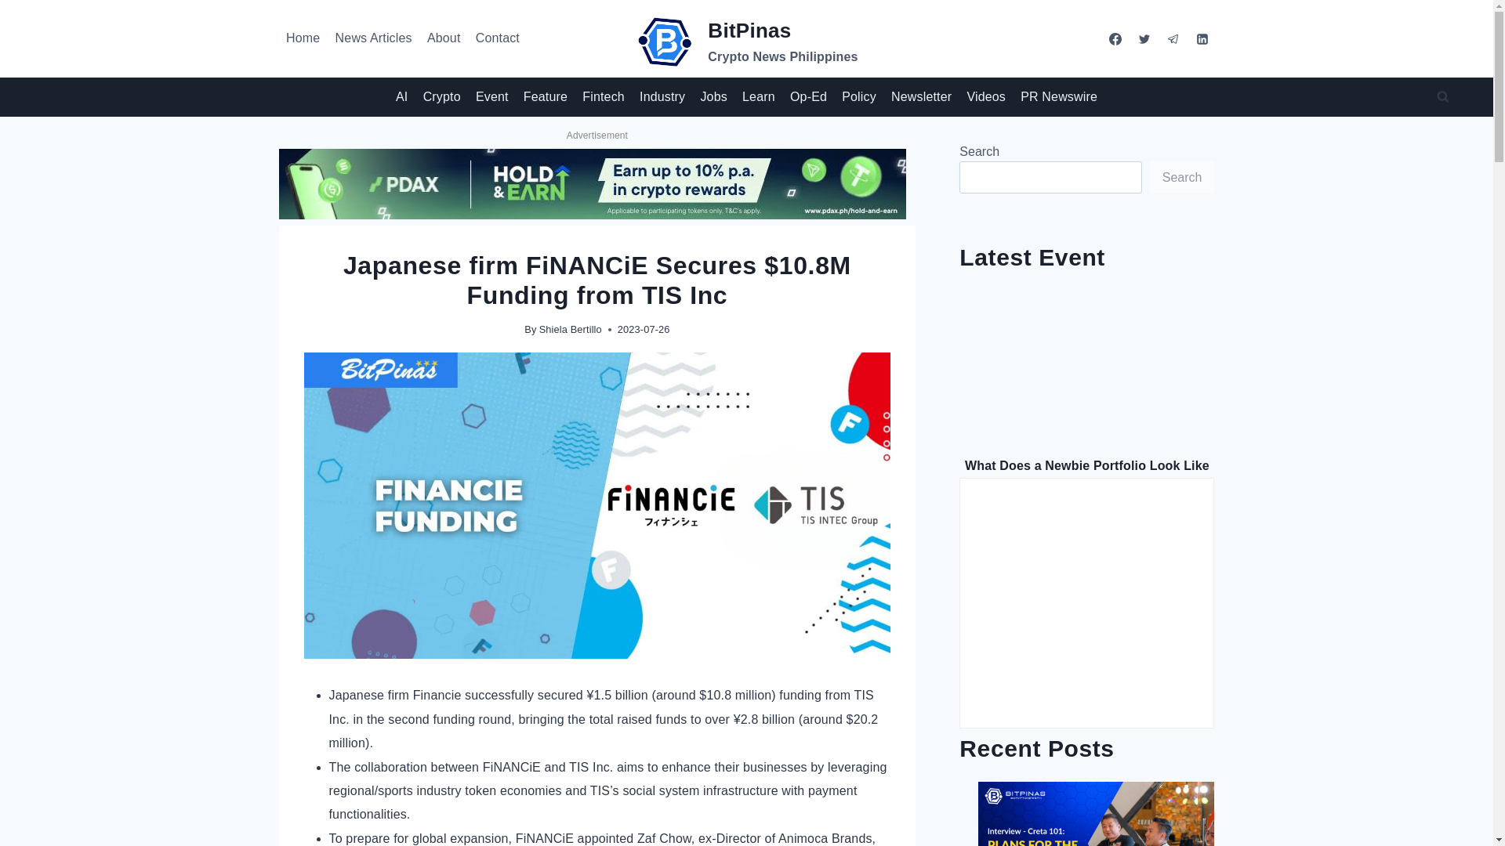  What do you see at coordinates (441, 97) in the screenshot?
I see `Crypto` at bounding box center [441, 97].